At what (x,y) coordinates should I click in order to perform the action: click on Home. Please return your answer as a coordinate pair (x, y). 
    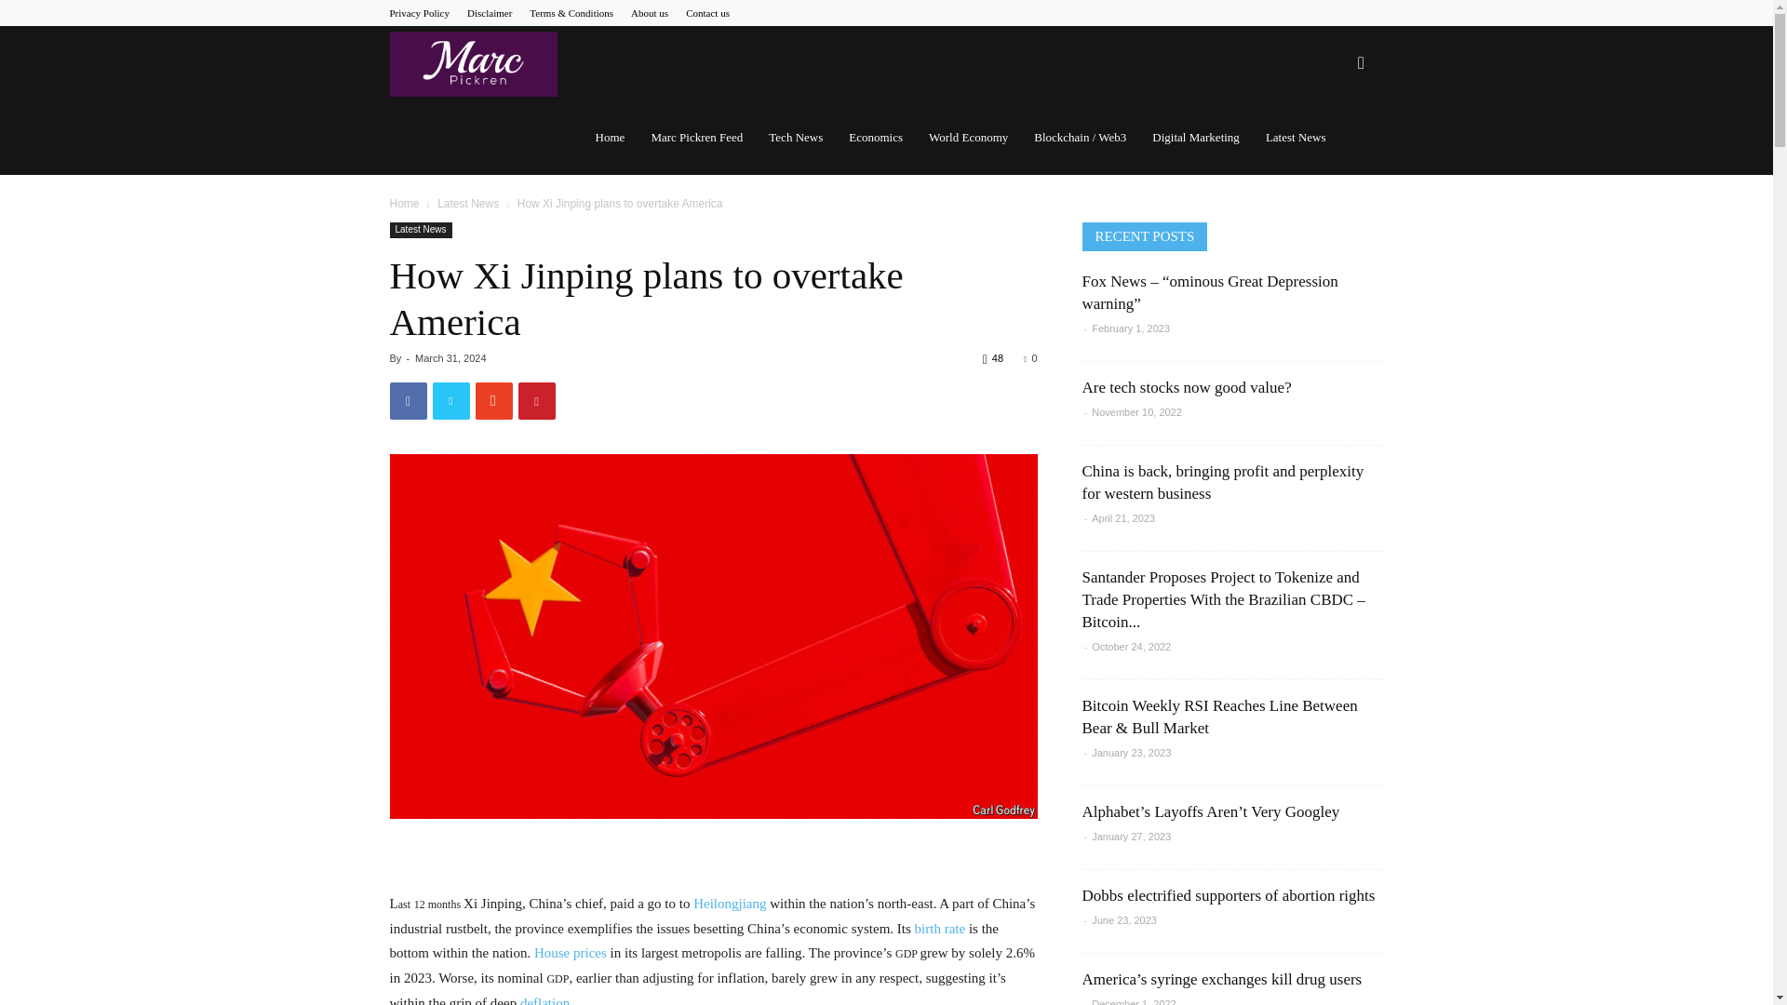
    Looking at the image, I should click on (404, 203).